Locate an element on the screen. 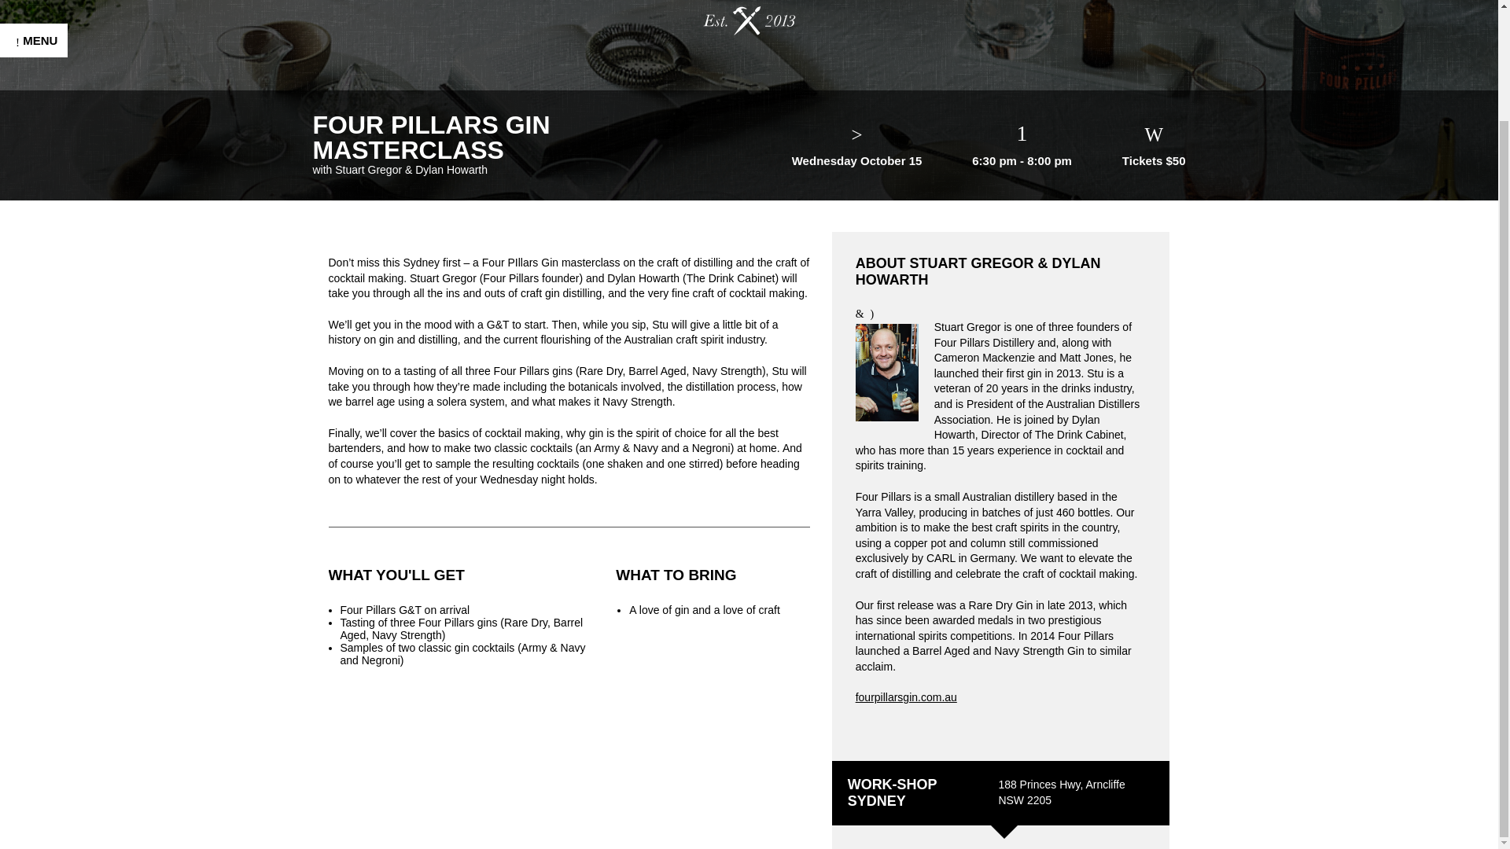 The width and height of the screenshot is (1510, 849). MURALS is located at coordinates (44, 245).